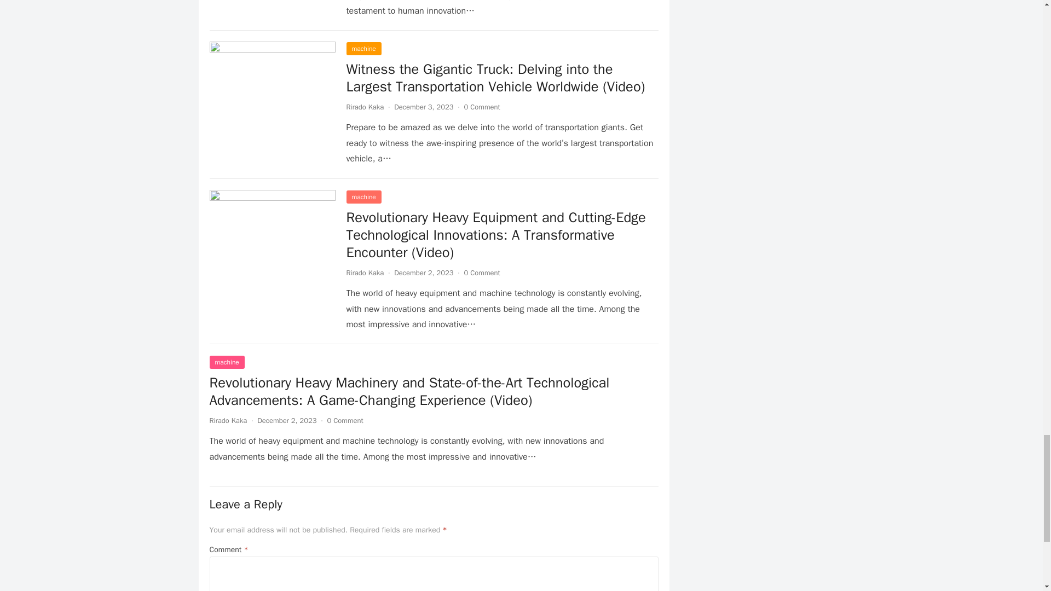 The width and height of the screenshot is (1051, 591). I want to click on Posts by Rirado Kaka, so click(228, 420).